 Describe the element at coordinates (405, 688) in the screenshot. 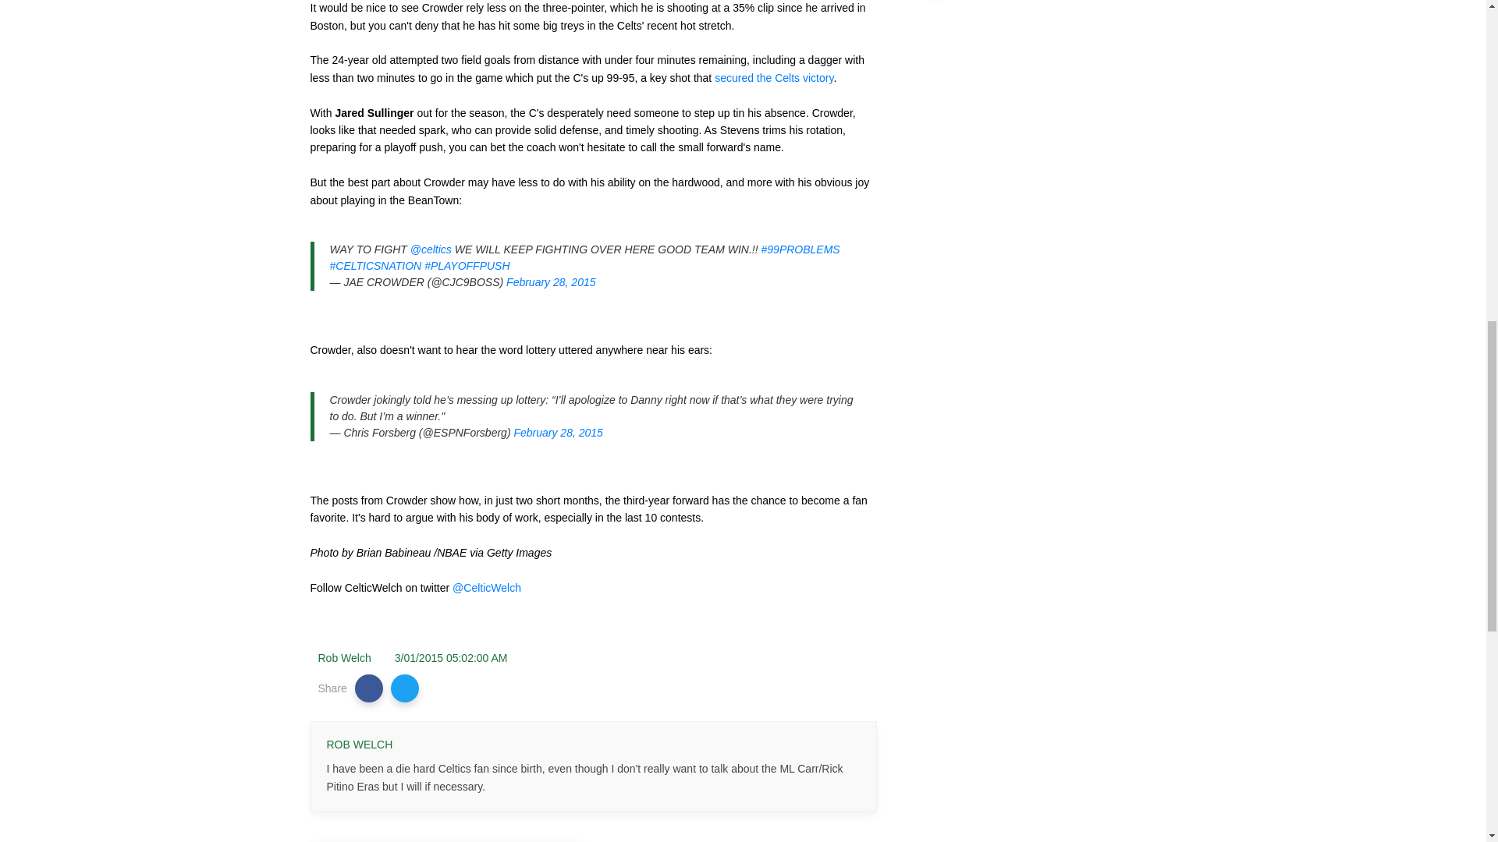

I see `Share to Twitter` at that location.